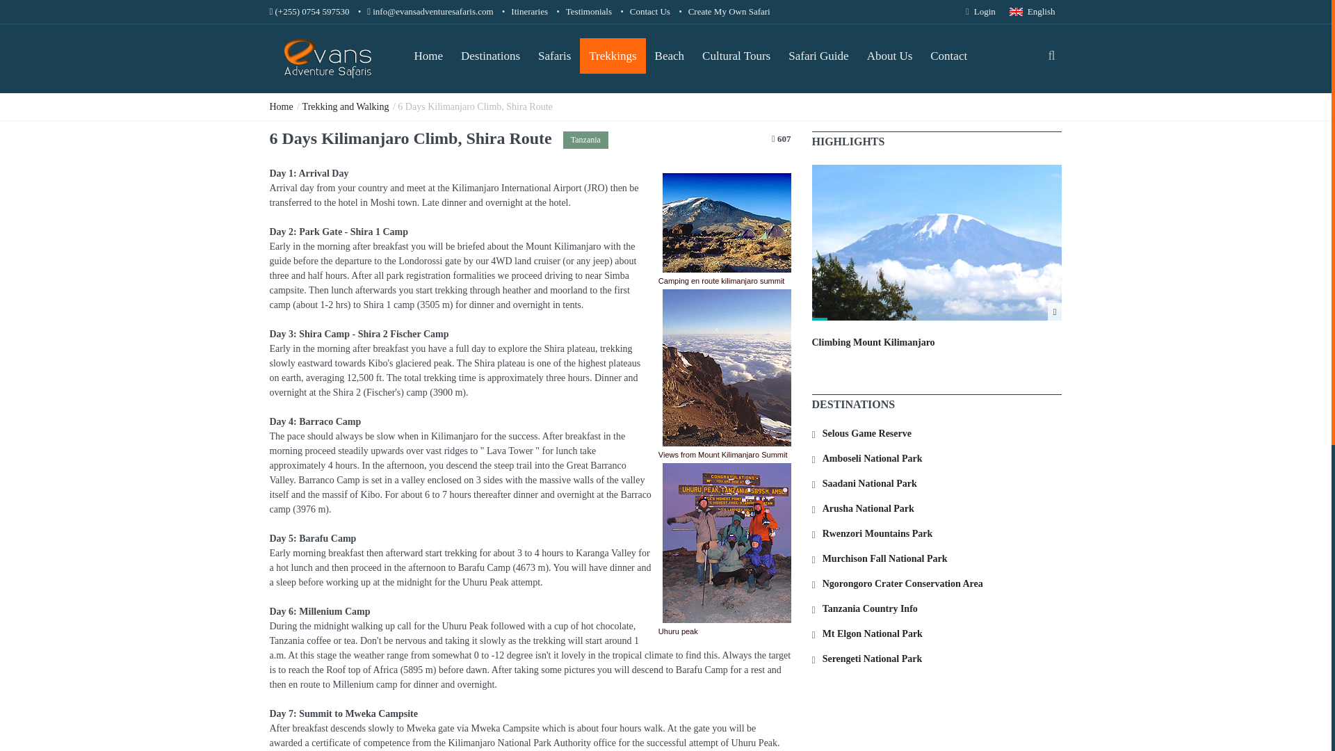 Image resolution: width=1335 pixels, height=751 pixels. Describe the element at coordinates (1032, 11) in the screenshot. I see `English` at that location.